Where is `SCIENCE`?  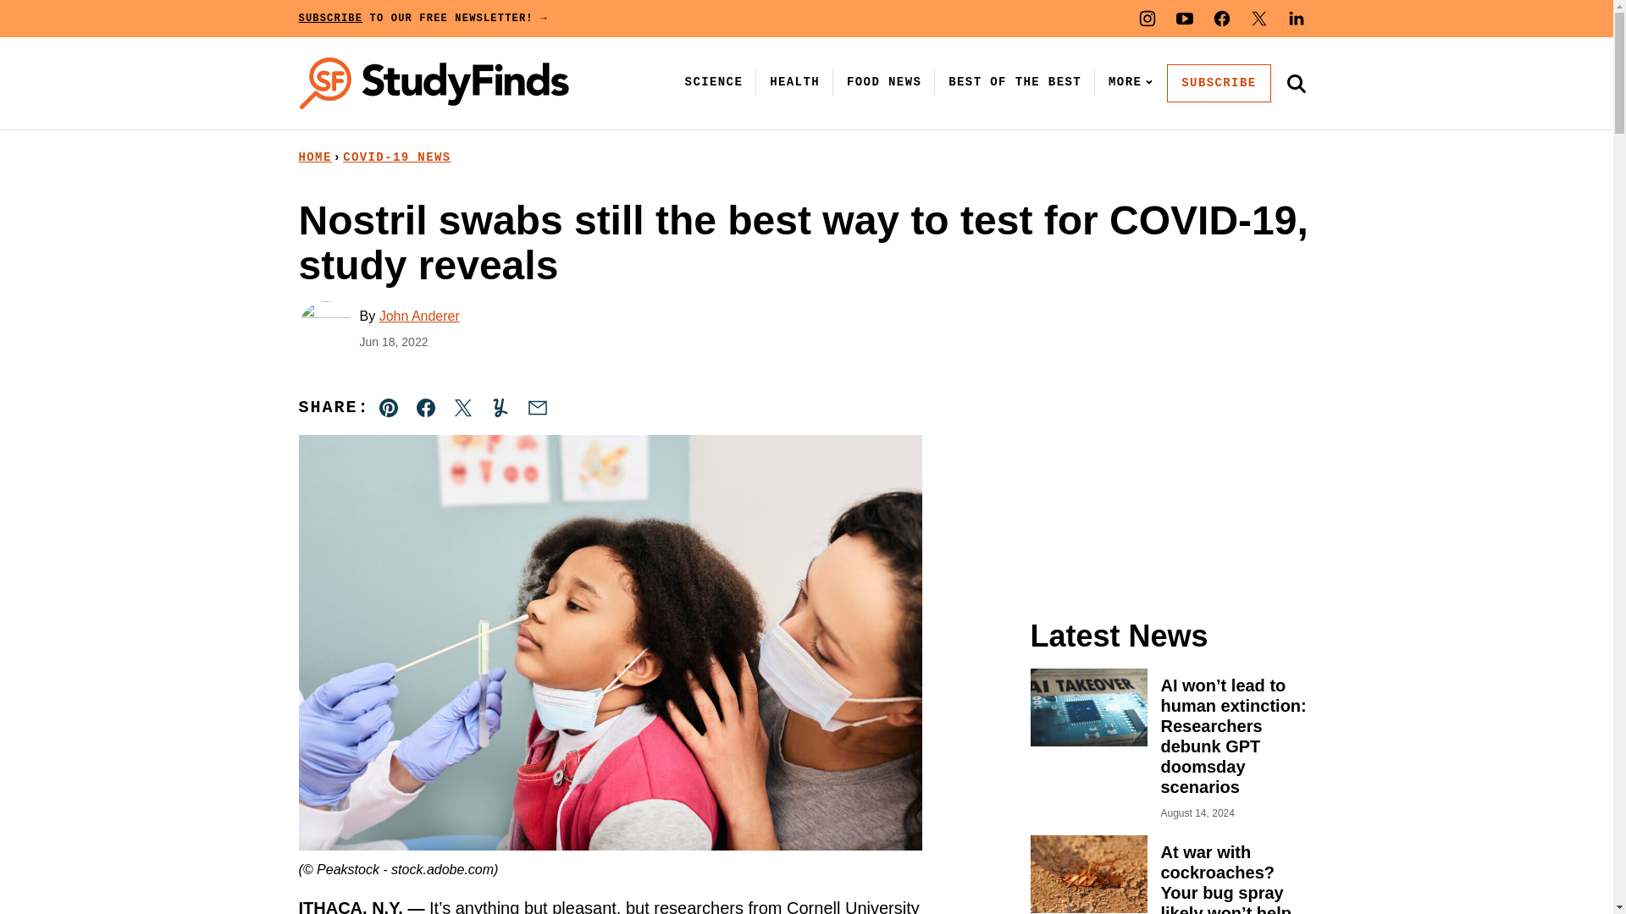
SCIENCE is located at coordinates (714, 81).